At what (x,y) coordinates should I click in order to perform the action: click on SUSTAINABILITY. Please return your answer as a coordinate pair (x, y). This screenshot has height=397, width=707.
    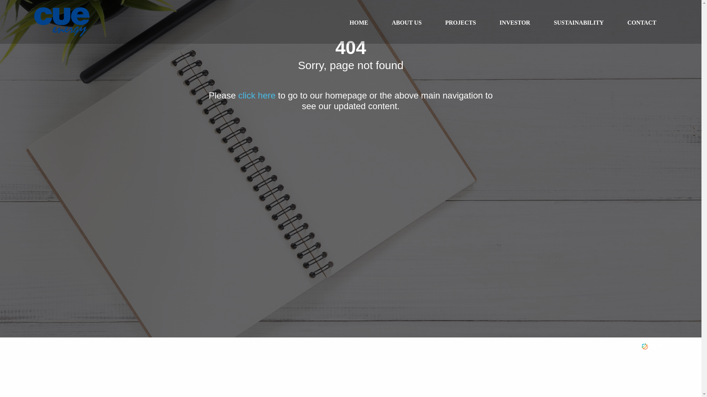
    Looking at the image, I should click on (579, 23).